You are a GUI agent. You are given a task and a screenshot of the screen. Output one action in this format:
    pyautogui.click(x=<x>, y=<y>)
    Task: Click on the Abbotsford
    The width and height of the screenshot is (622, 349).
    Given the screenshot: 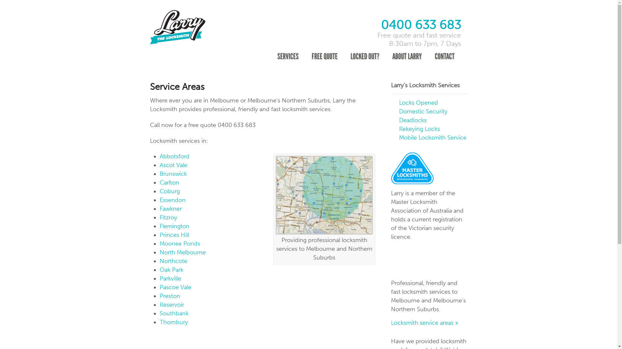 What is the action you would take?
    pyautogui.click(x=174, y=156)
    